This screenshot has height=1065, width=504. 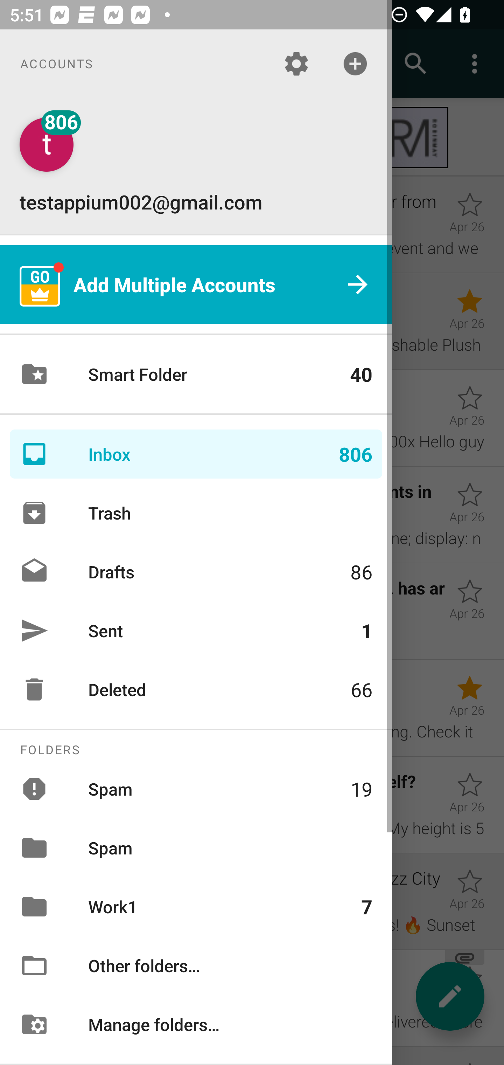 I want to click on Spam 19, so click(x=196, y=788).